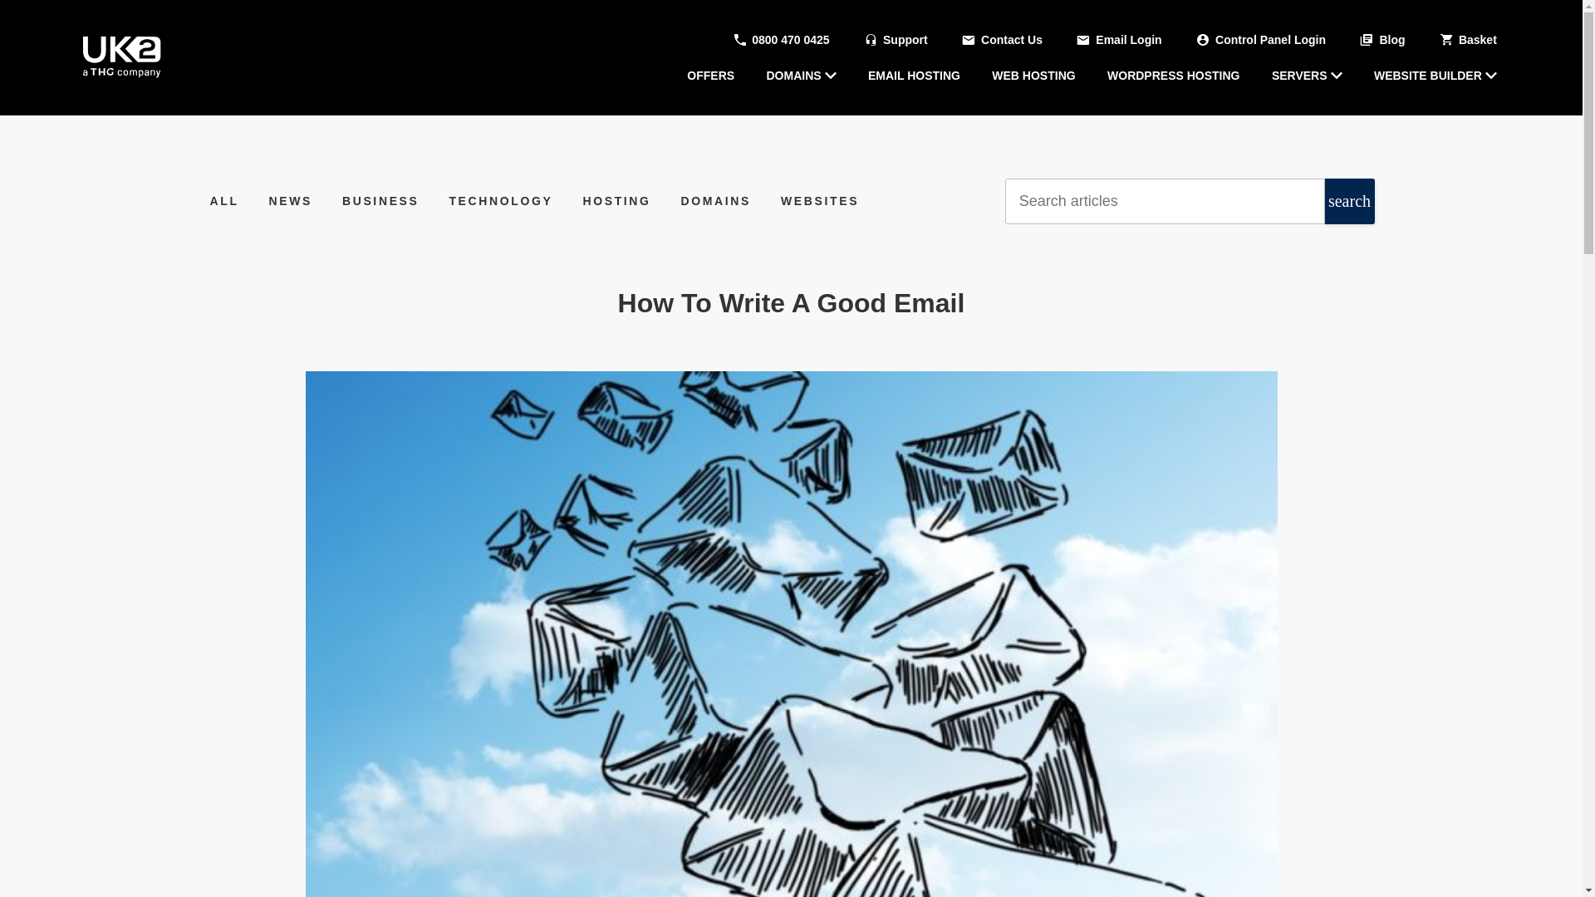 This screenshot has width=1595, height=897. What do you see at coordinates (1259, 39) in the screenshot?
I see `Control Panel Login` at bounding box center [1259, 39].